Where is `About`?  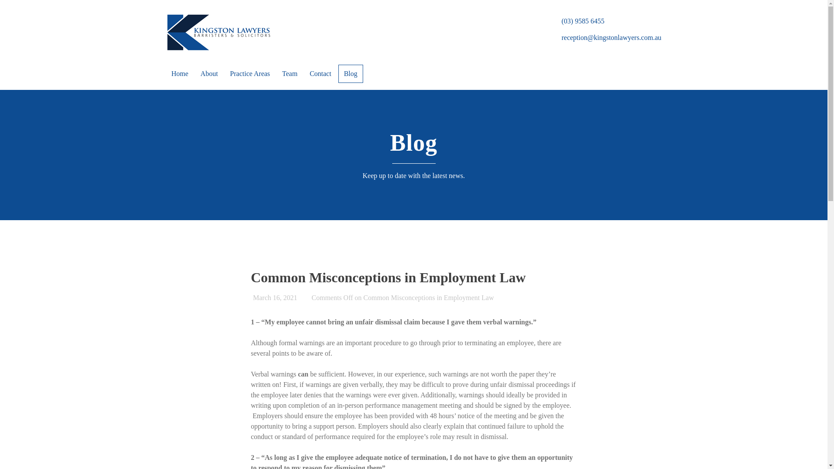
About is located at coordinates (209, 74).